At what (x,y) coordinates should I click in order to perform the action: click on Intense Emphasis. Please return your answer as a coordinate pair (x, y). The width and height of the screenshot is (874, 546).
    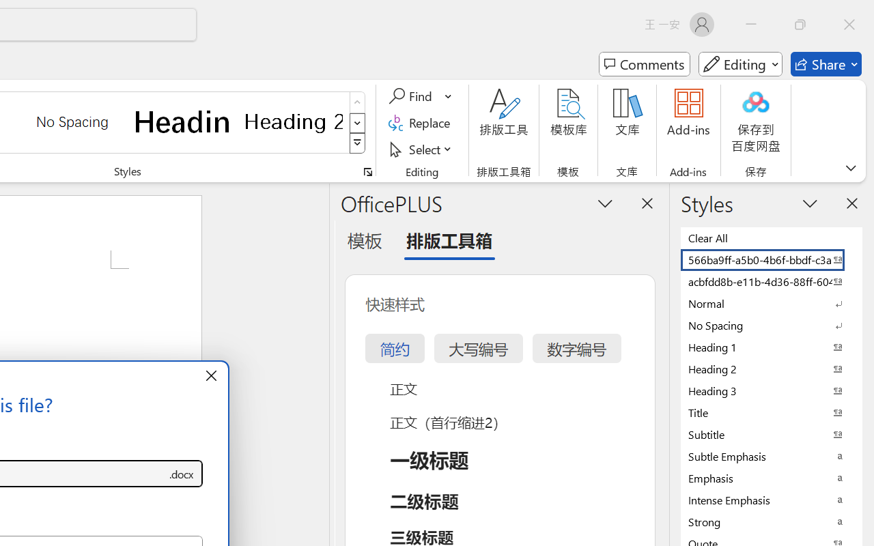
    Looking at the image, I should click on (772, 500).